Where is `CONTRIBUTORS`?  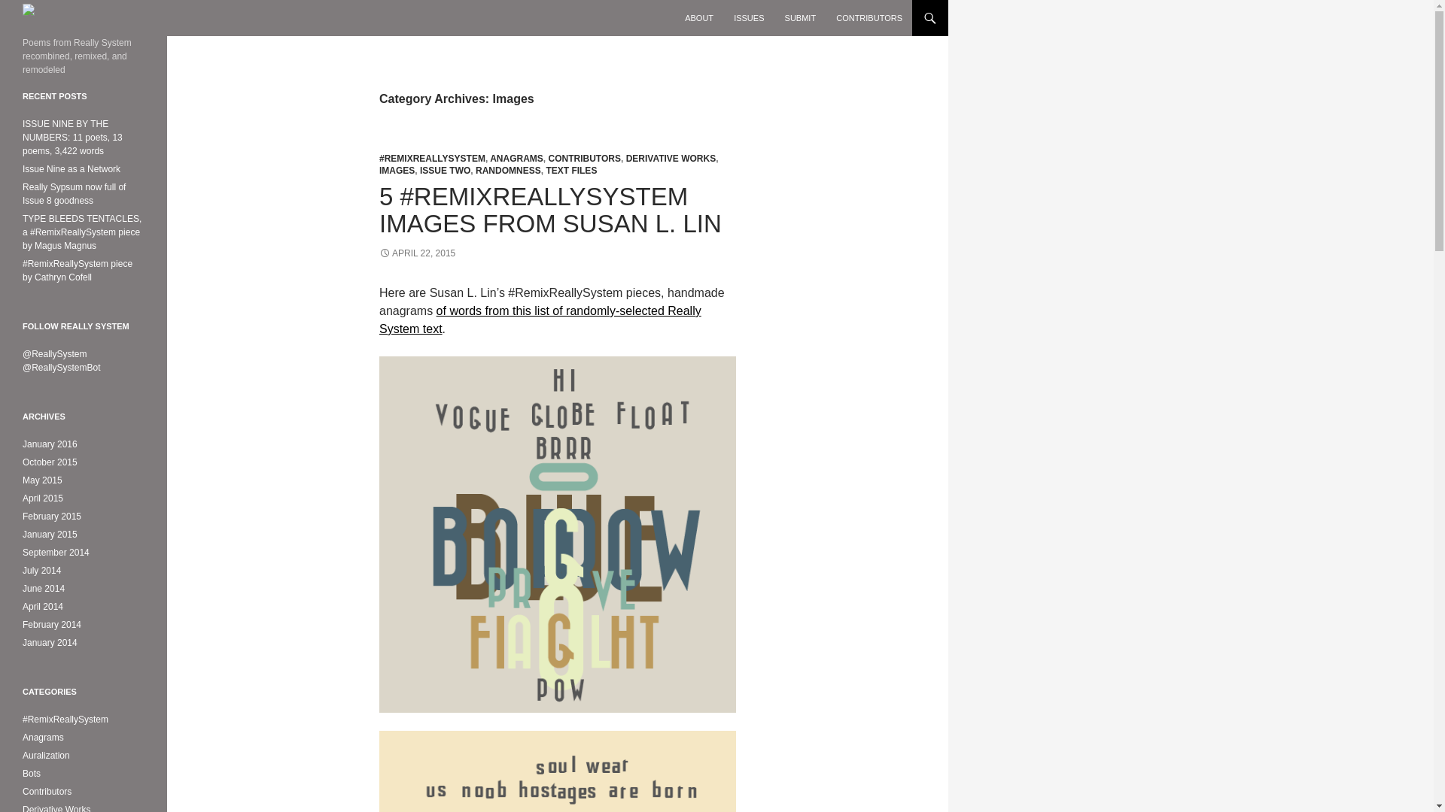 CONTRIBUTORS is located at coordinates (583, 159).